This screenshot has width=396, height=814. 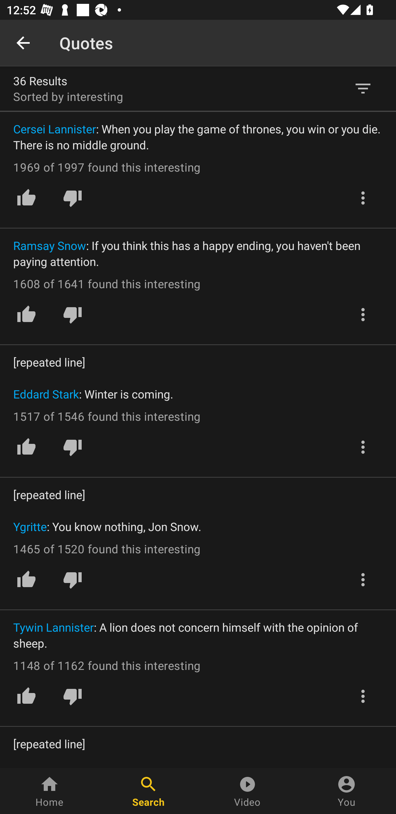 I want to click on You, so click(x=346, y=791).